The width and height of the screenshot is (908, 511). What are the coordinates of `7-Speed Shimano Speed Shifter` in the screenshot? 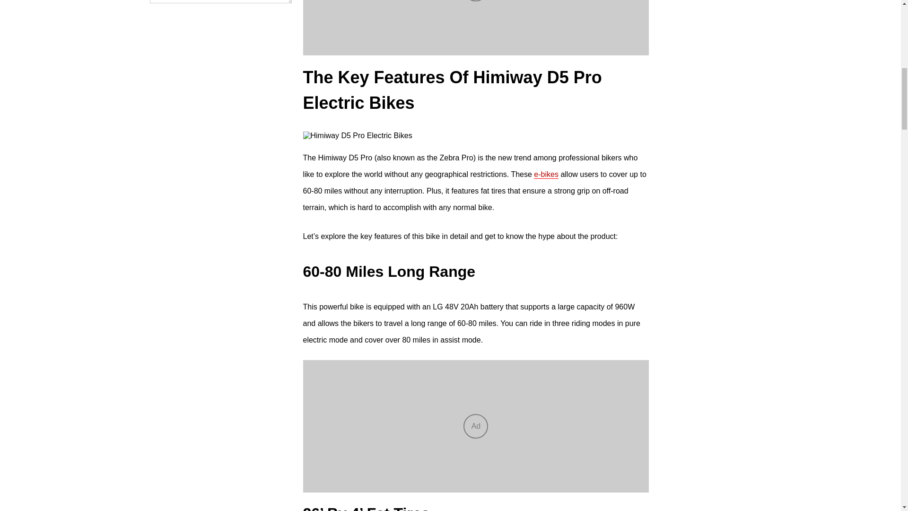 It's located at (224, 12).